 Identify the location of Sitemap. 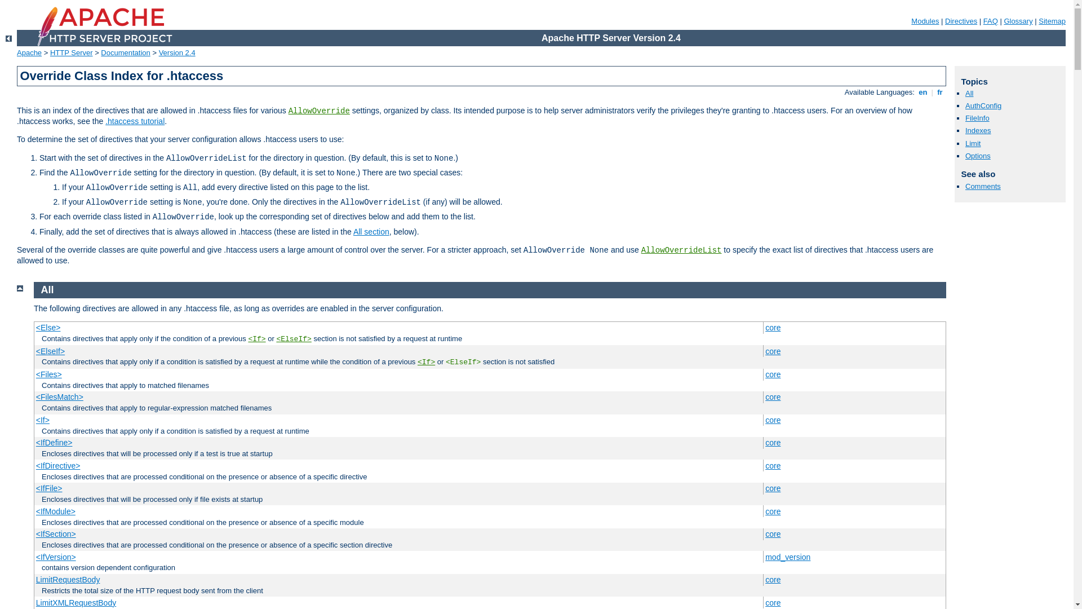
(1052, 21).